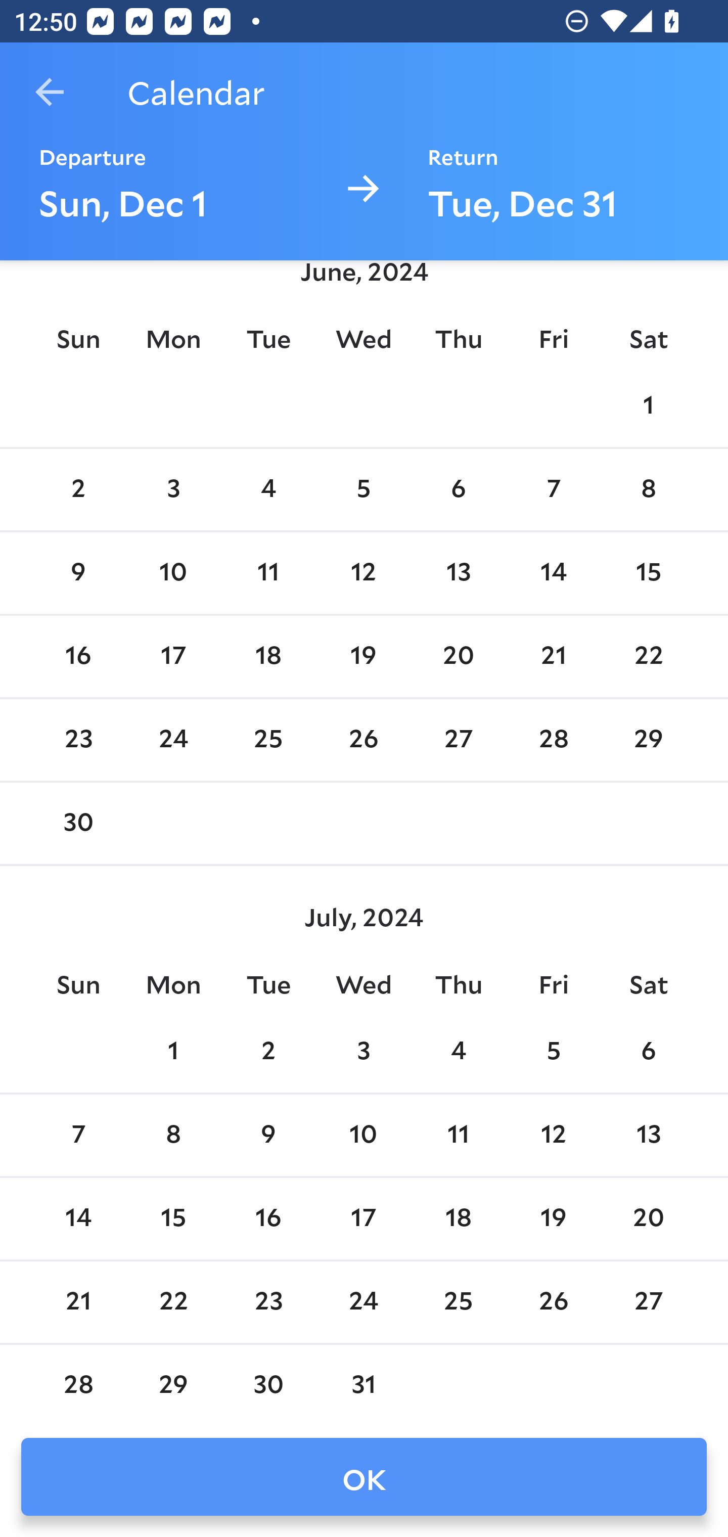 The height and width of the screenshot is (1537, 728). Describe the element at coordinates (78, 1136) in the screenshot. I see `7` at that location.